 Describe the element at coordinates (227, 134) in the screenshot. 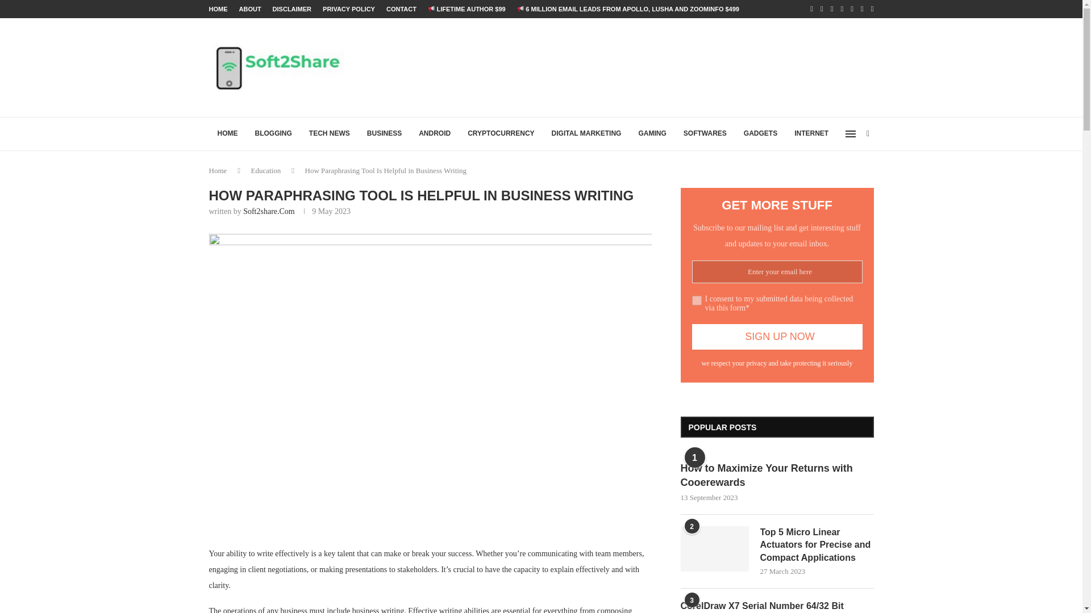

I see `HOME` at that location.